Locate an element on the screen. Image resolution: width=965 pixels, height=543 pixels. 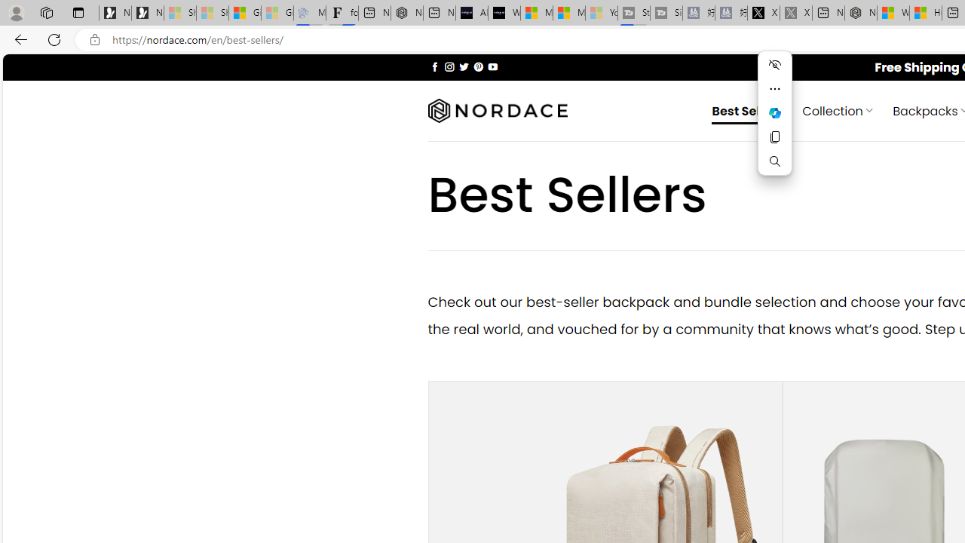
X is located at coordinates (764, 14).